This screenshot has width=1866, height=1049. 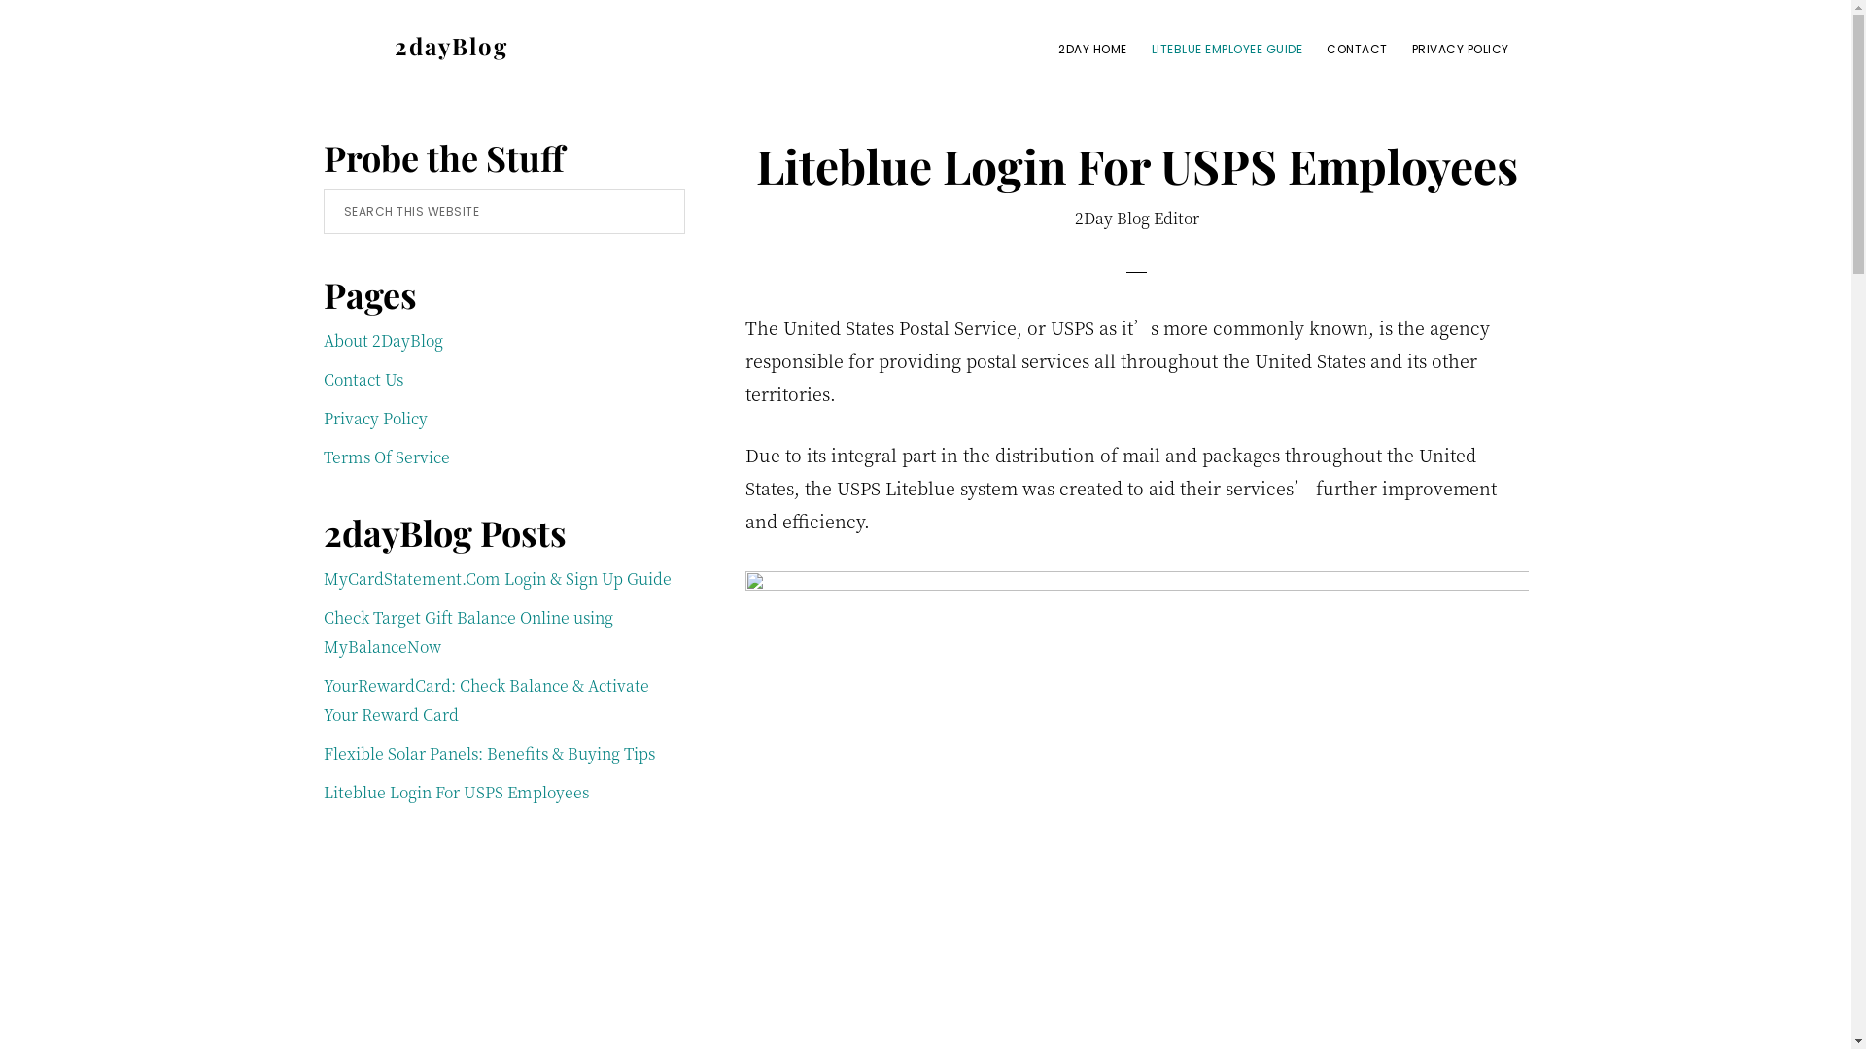 I want to click on Flexible Solar Panels: Benefits & Buying Tips, so click(x=488, y=754).